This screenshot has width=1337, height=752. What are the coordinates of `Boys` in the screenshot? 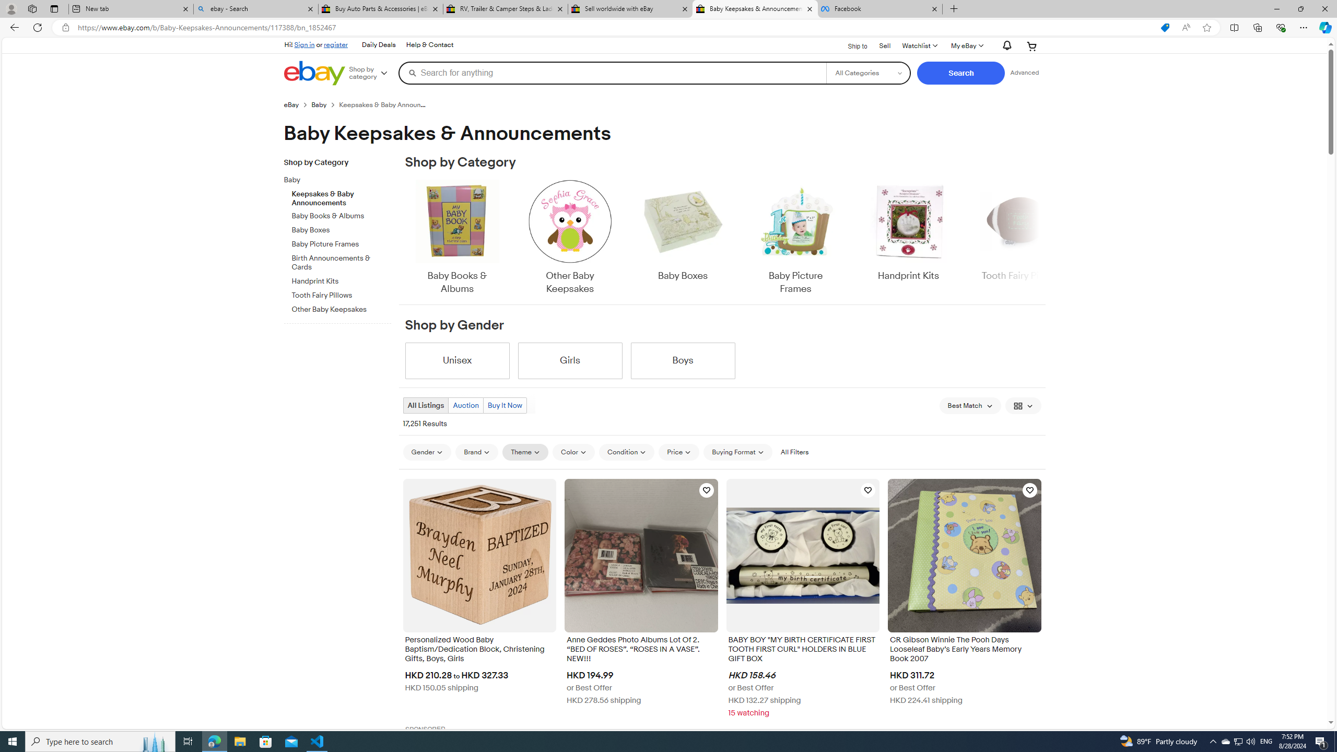 It's located at (682, 360).